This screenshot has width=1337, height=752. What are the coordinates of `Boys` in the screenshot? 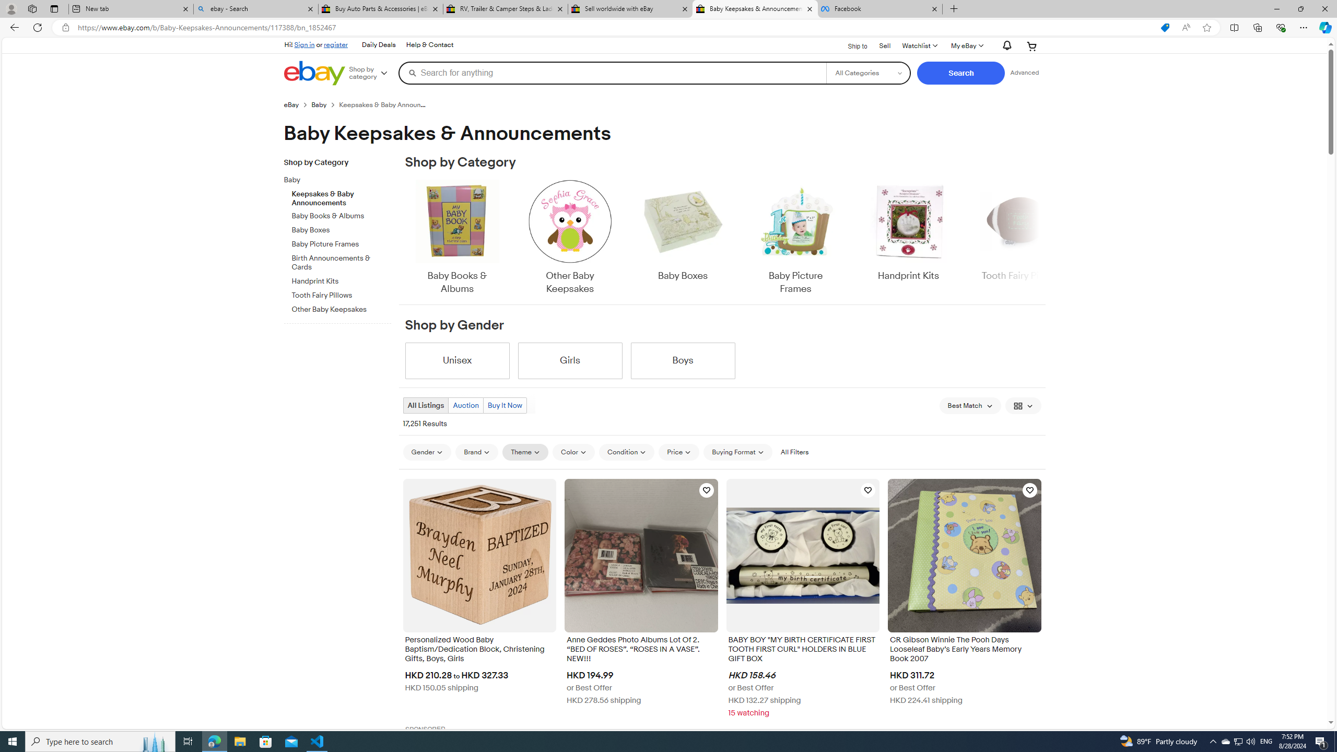 It's located at (682, 360).